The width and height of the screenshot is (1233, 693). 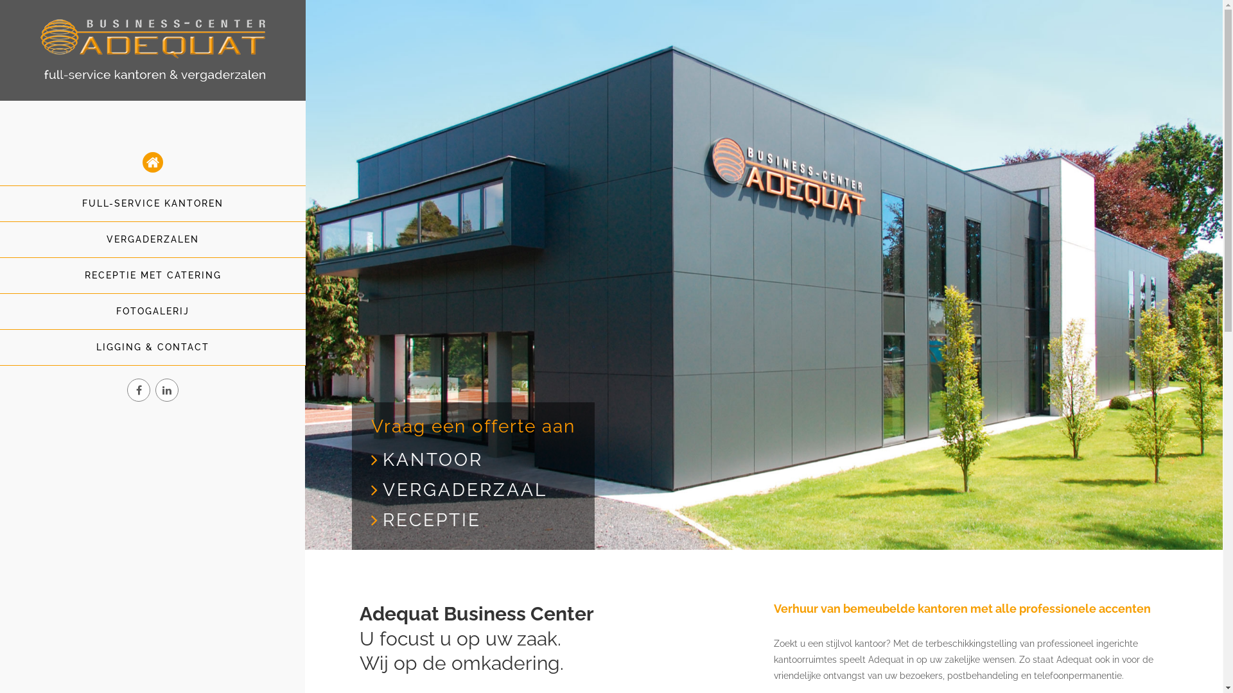 I want to click on FULL-SERVICE KANTOREN, so click(x=153, y=204).